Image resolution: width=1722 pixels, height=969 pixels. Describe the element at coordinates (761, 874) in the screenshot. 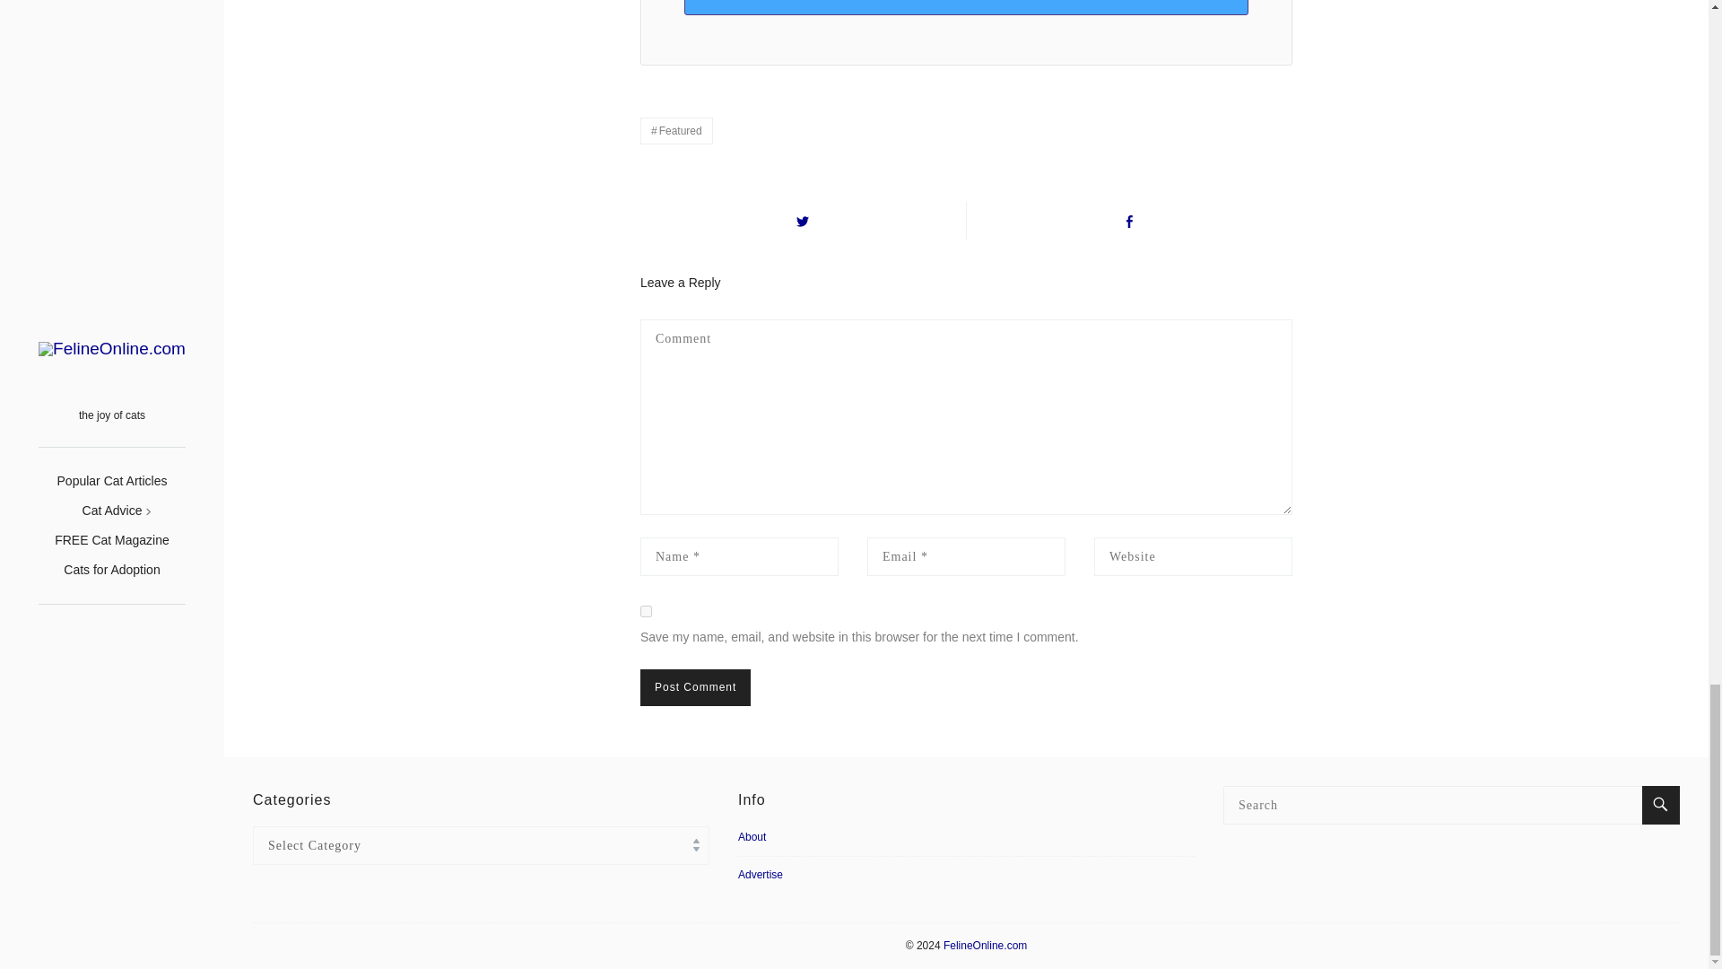

I see `Advertise` at that location.